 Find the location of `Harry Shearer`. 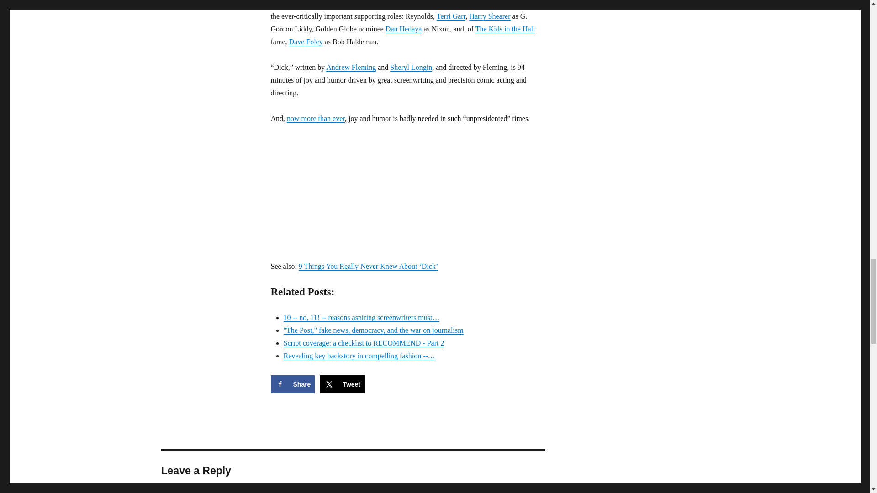

Harry Shearer is located at coordinates (490, 16).